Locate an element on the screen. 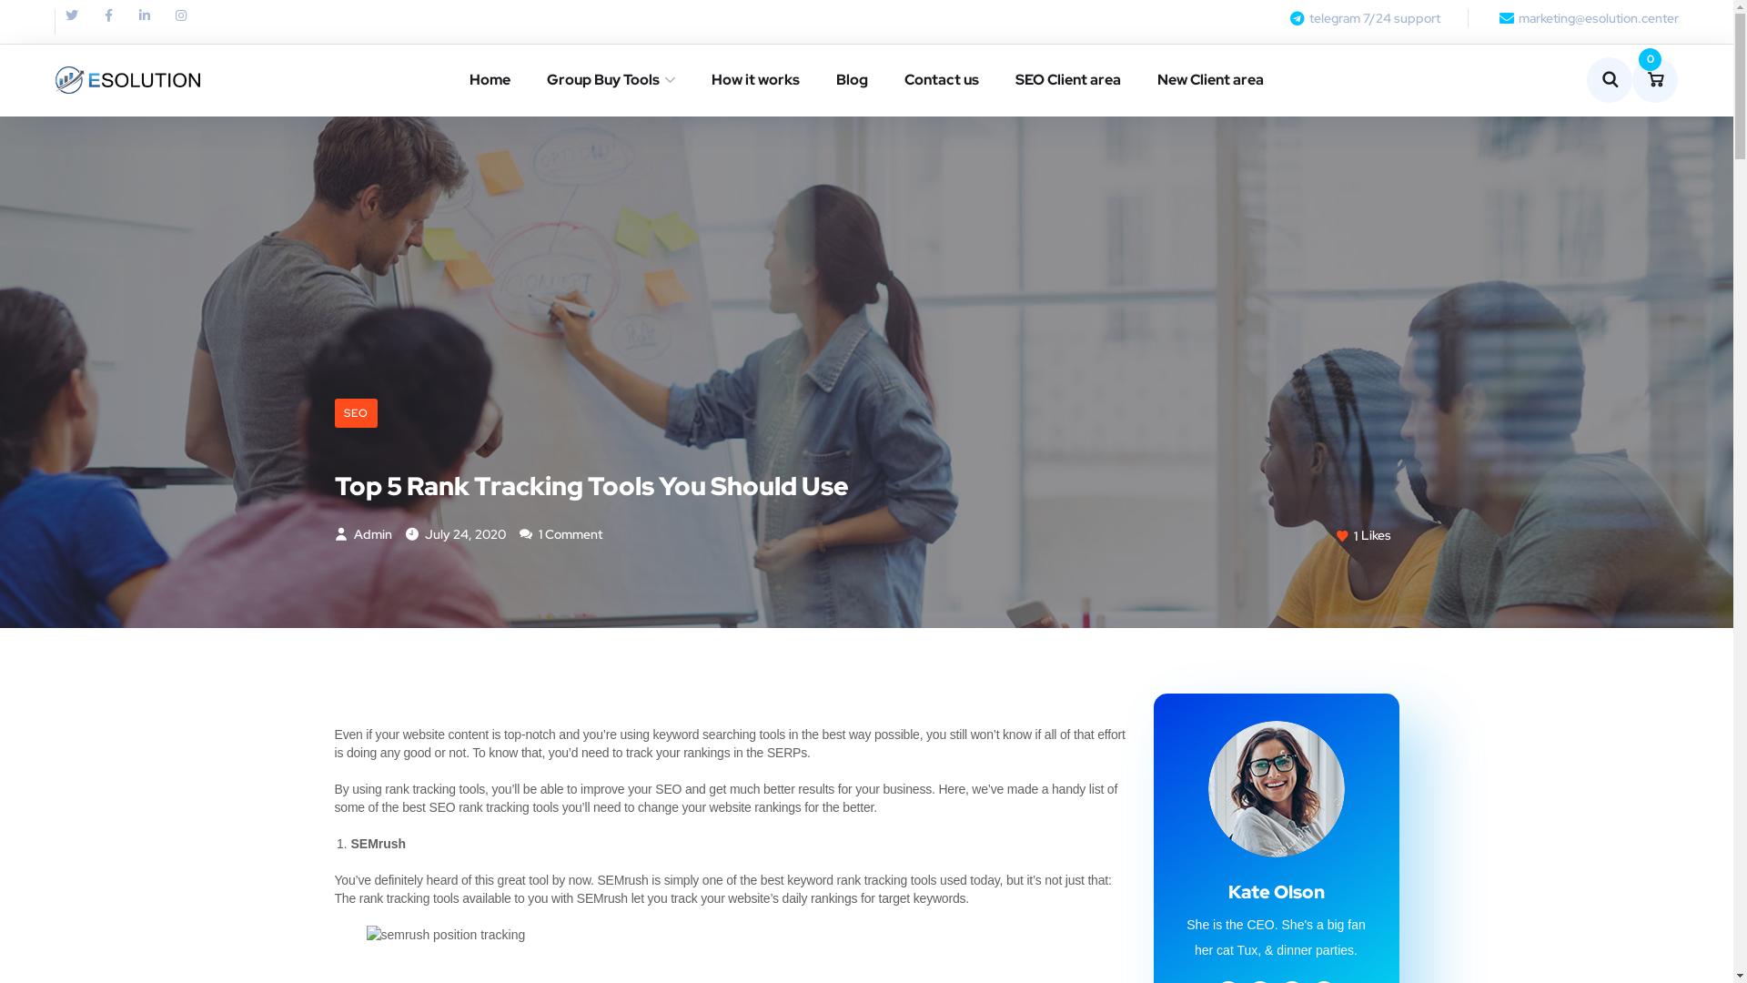 Image resolution: width=1747 pixels, height=983 pixels. SEO Client area is located at coordinates (1068, 80).